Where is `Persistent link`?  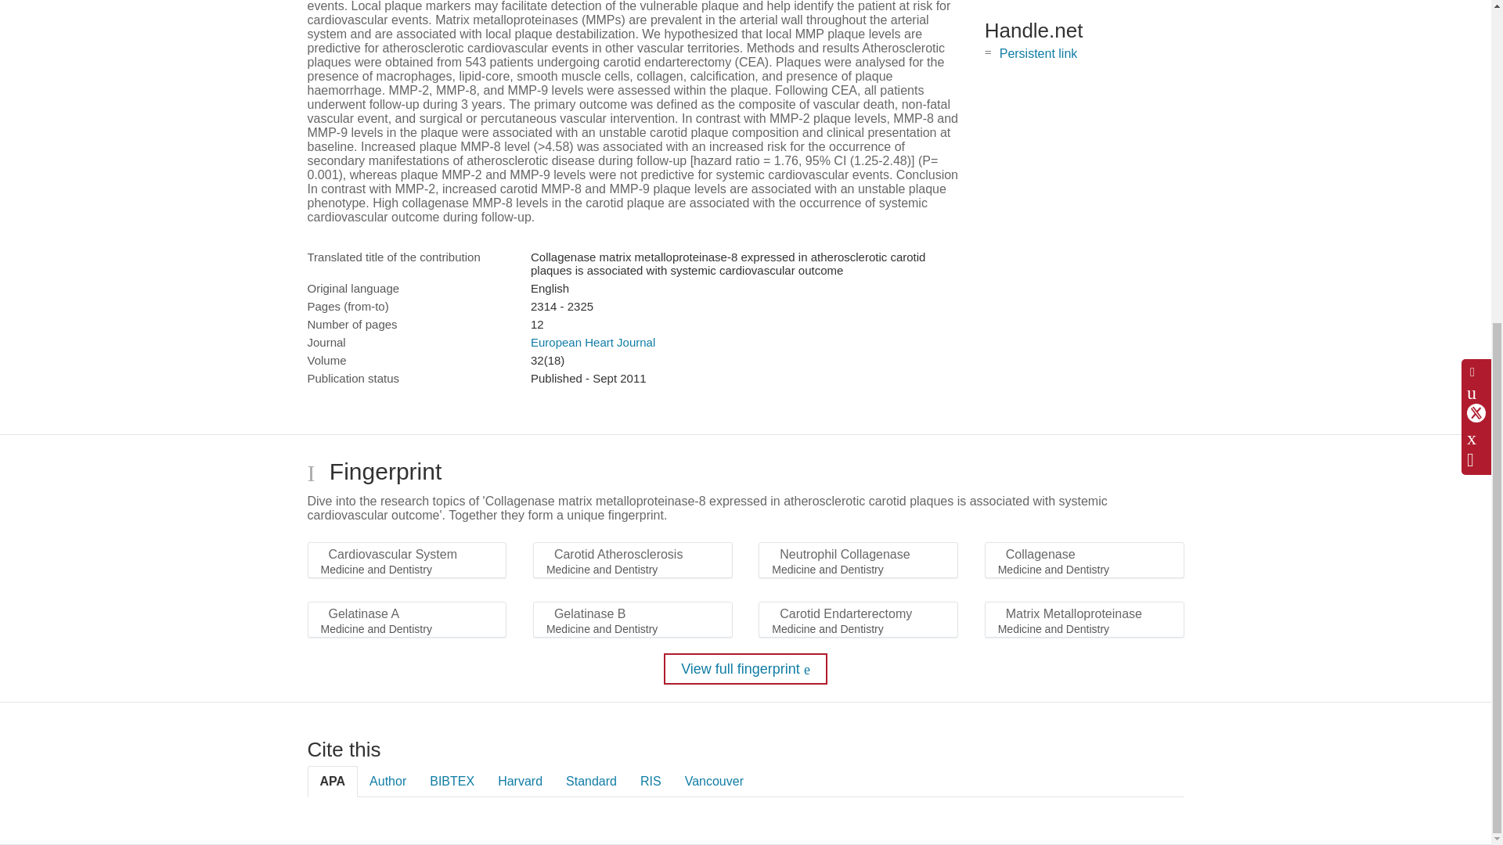
Persistent link is located at coordinates (1038, 53).